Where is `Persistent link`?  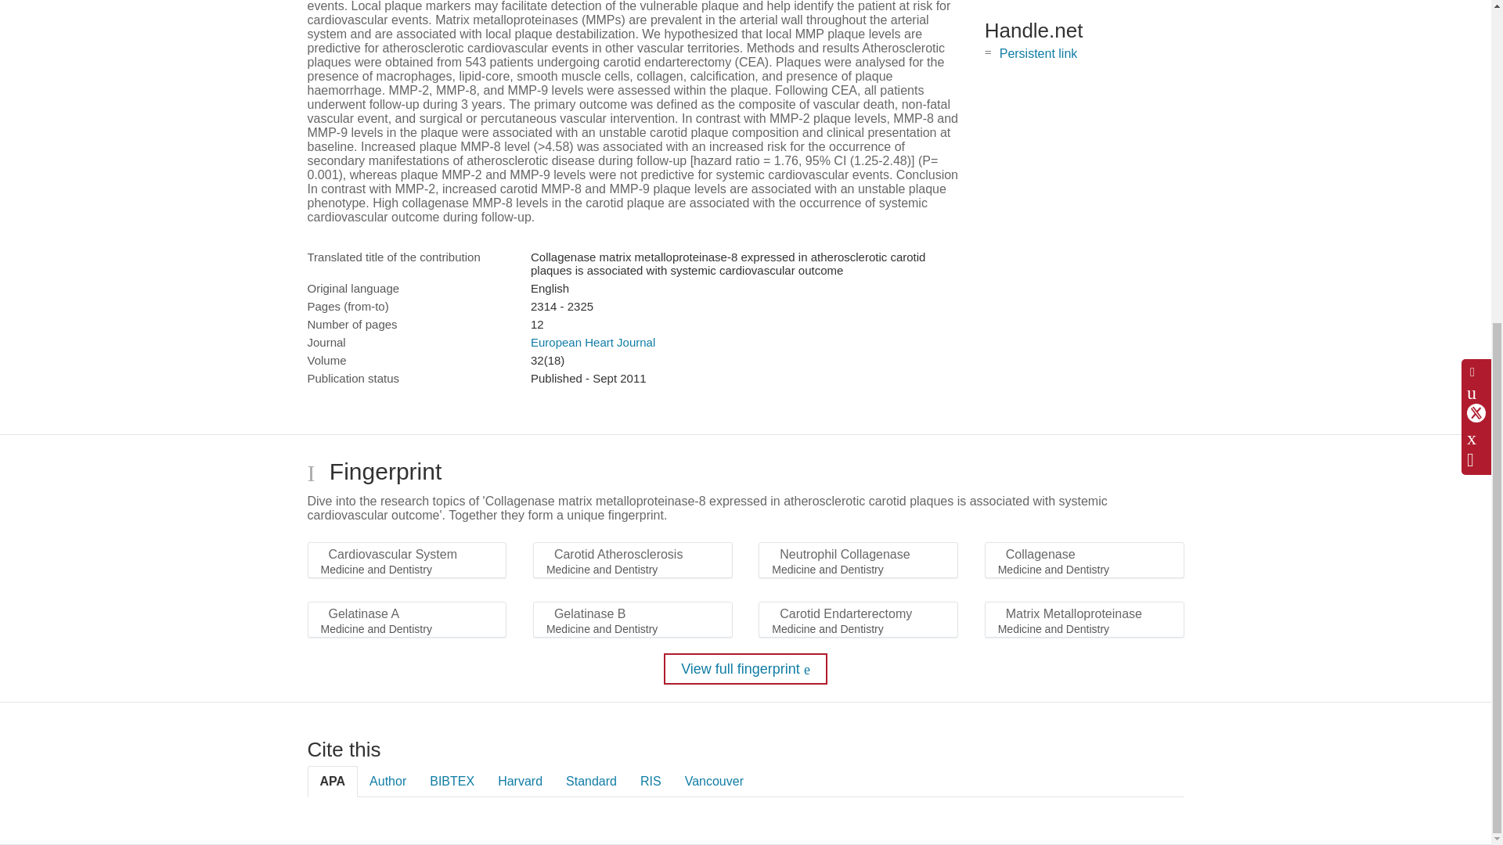
Persistent link is located at coordinates (1038, 53).